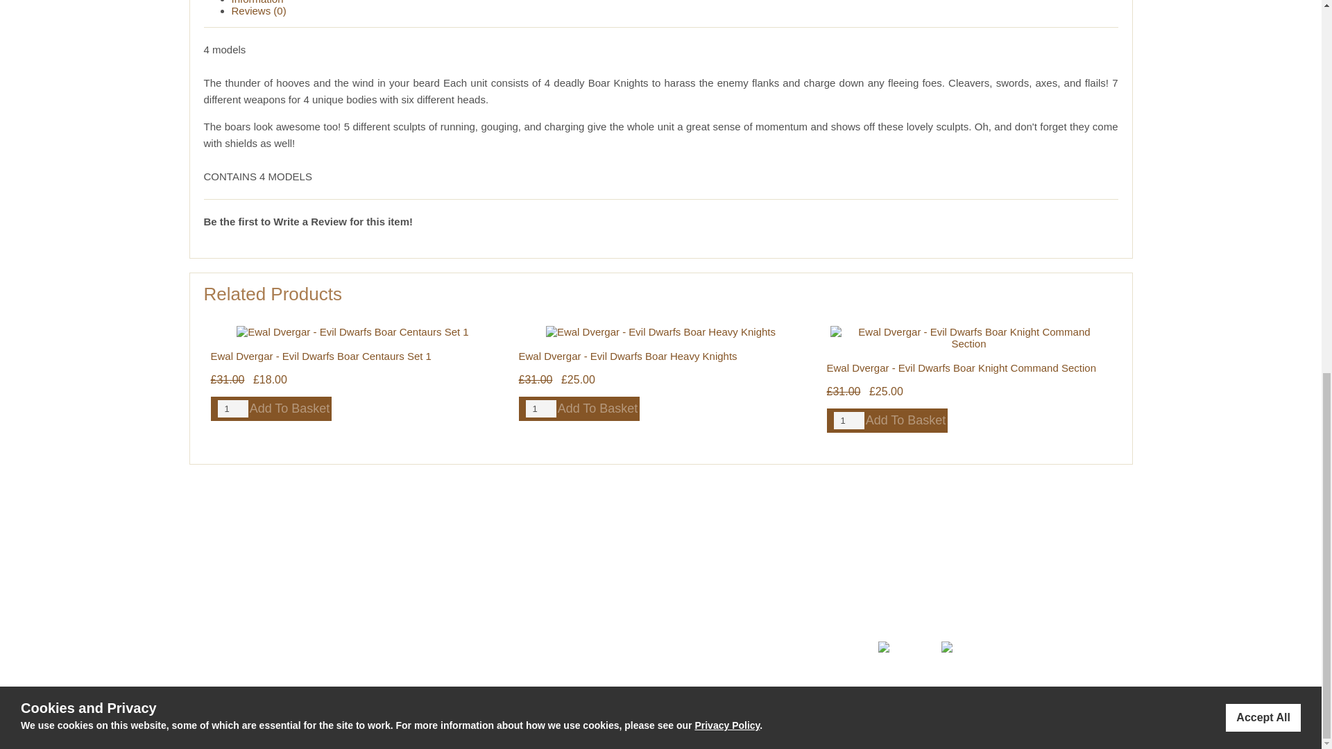 This screenshot has height=749, width=1332. What do you see at coordinates (215, 610) in the screenshot?
I see `All Products` at bounding box center [215, 610].